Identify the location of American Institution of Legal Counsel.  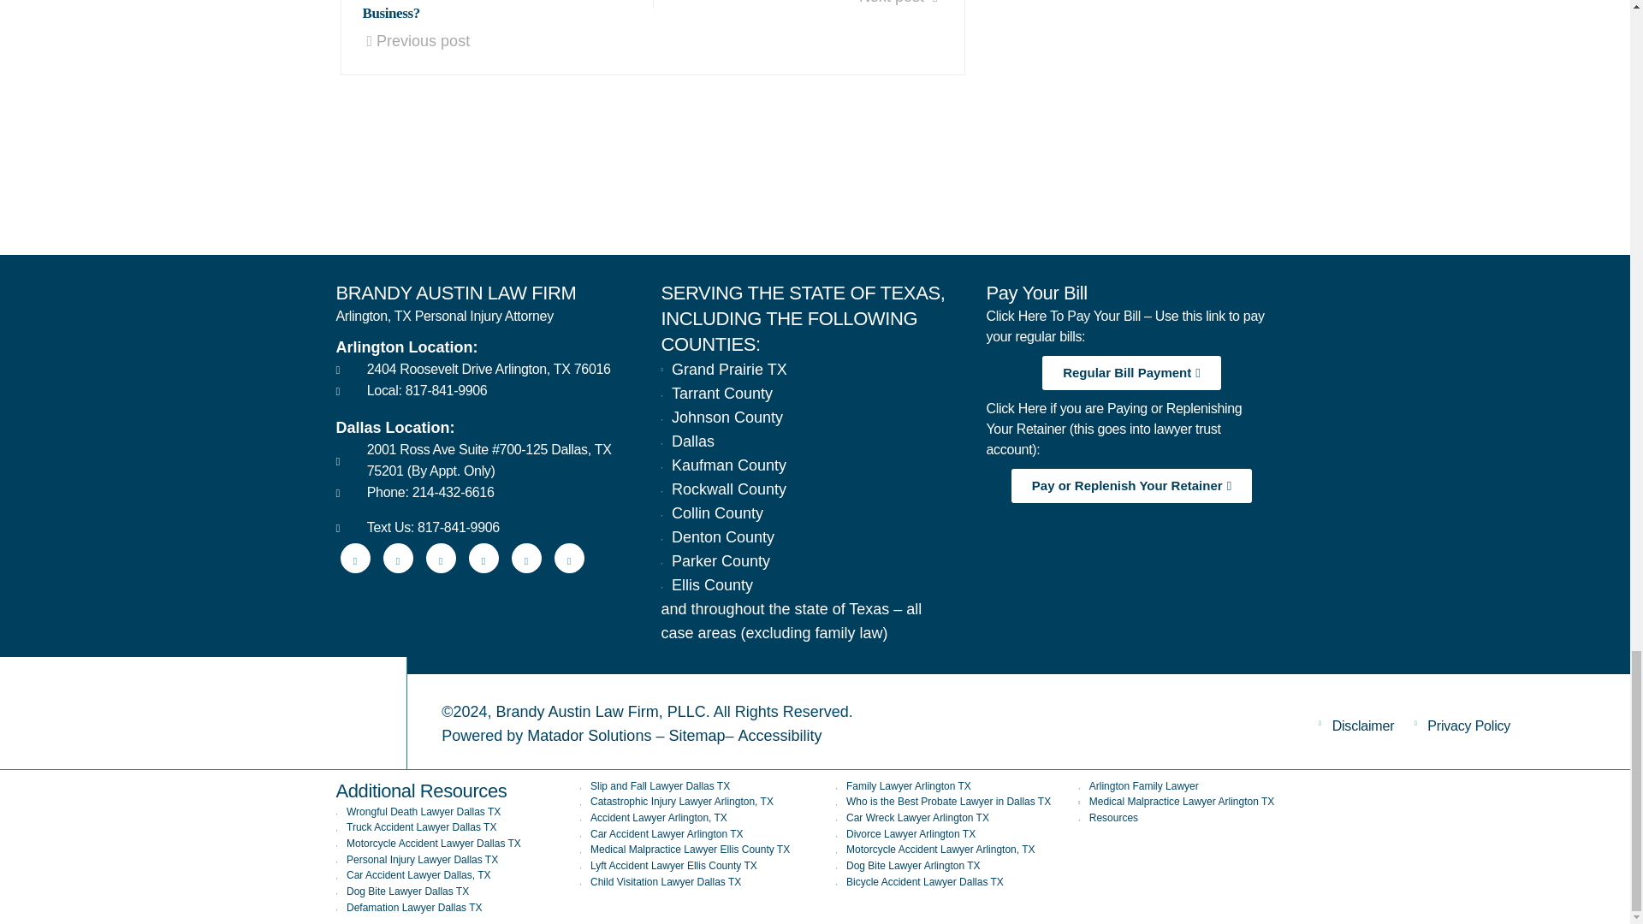
(969, 182).